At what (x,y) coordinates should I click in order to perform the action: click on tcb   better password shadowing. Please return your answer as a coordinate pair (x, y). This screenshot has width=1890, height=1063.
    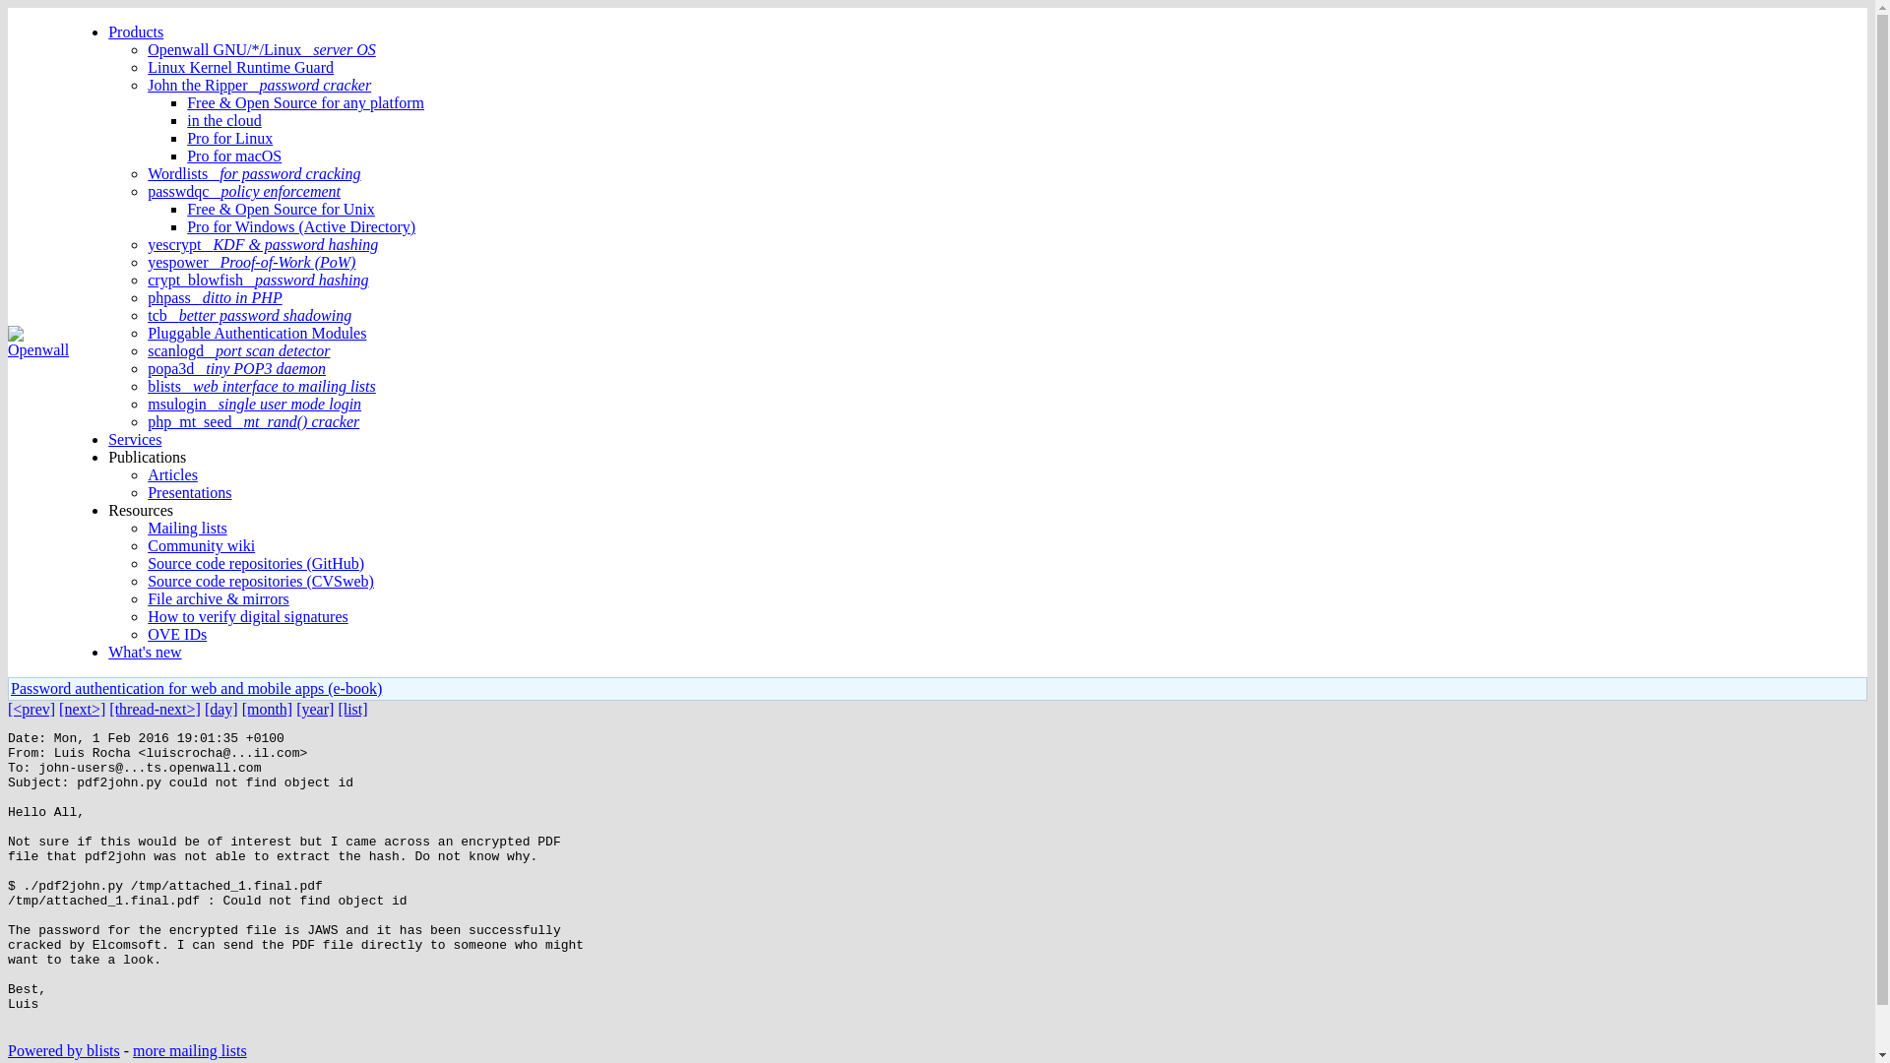
    Looking at the image, I should click on (249, 315).